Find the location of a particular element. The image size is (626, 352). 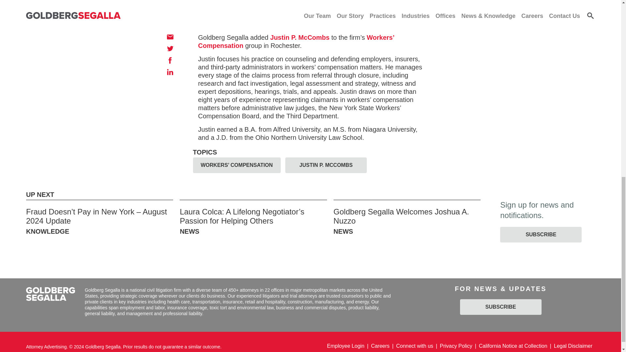

Employee Login is located at coordinates (349, 346).